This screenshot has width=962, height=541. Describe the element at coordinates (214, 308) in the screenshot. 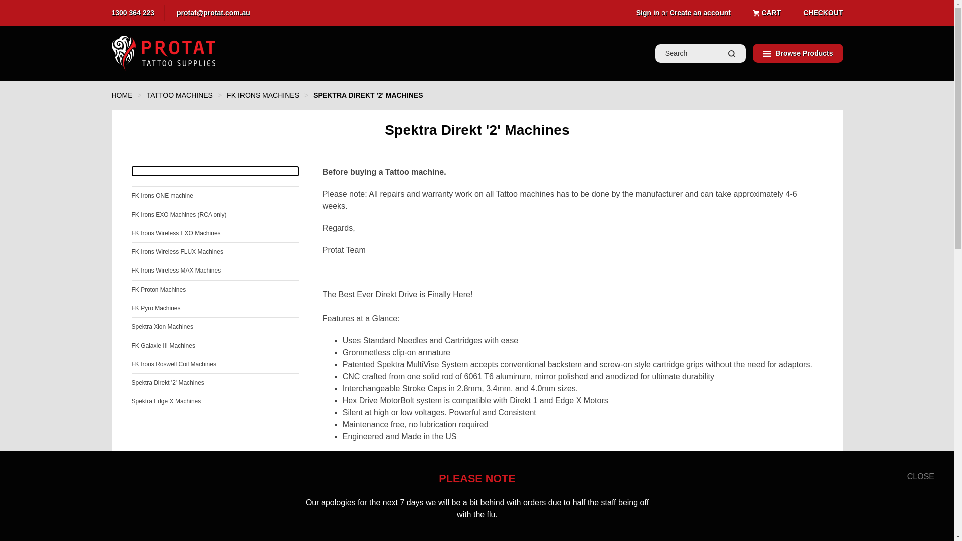

I see `FK Pyro Machines` at that location.